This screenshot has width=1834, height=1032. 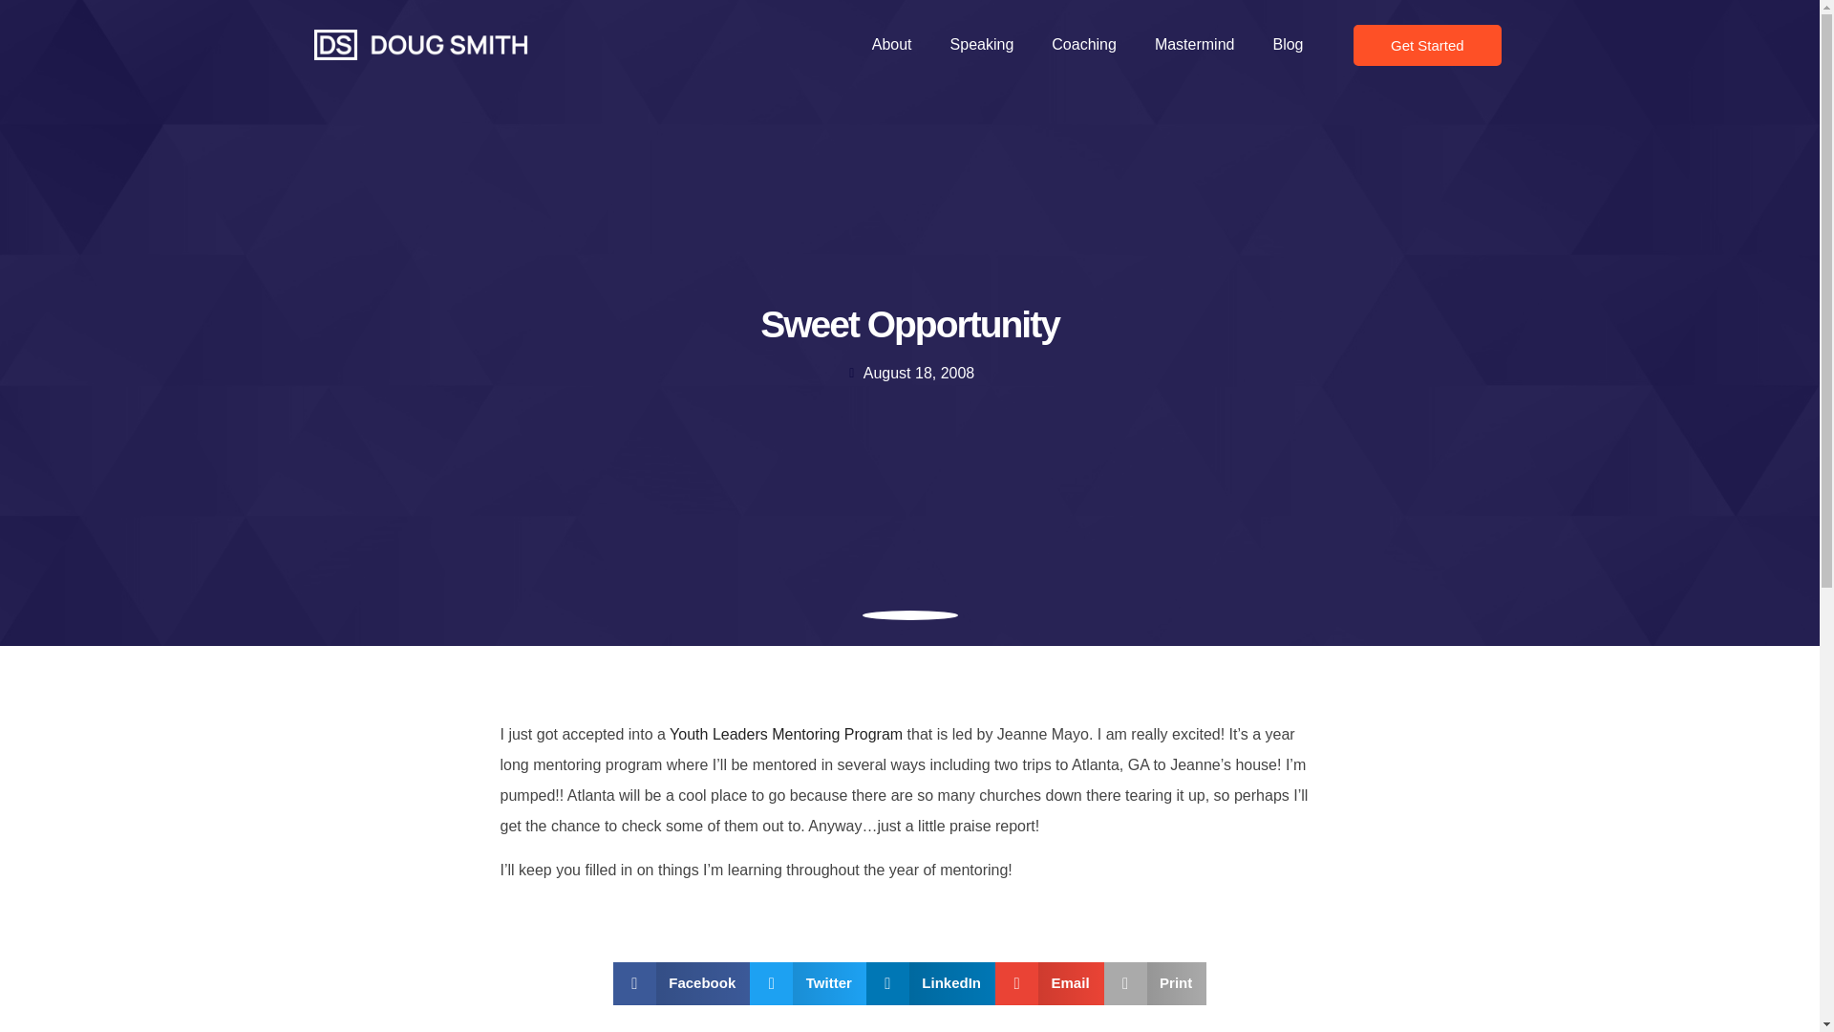 What do you see at coordinates (892, 44) in the screenshot?
I see `About` at bounding box center [892, 44].